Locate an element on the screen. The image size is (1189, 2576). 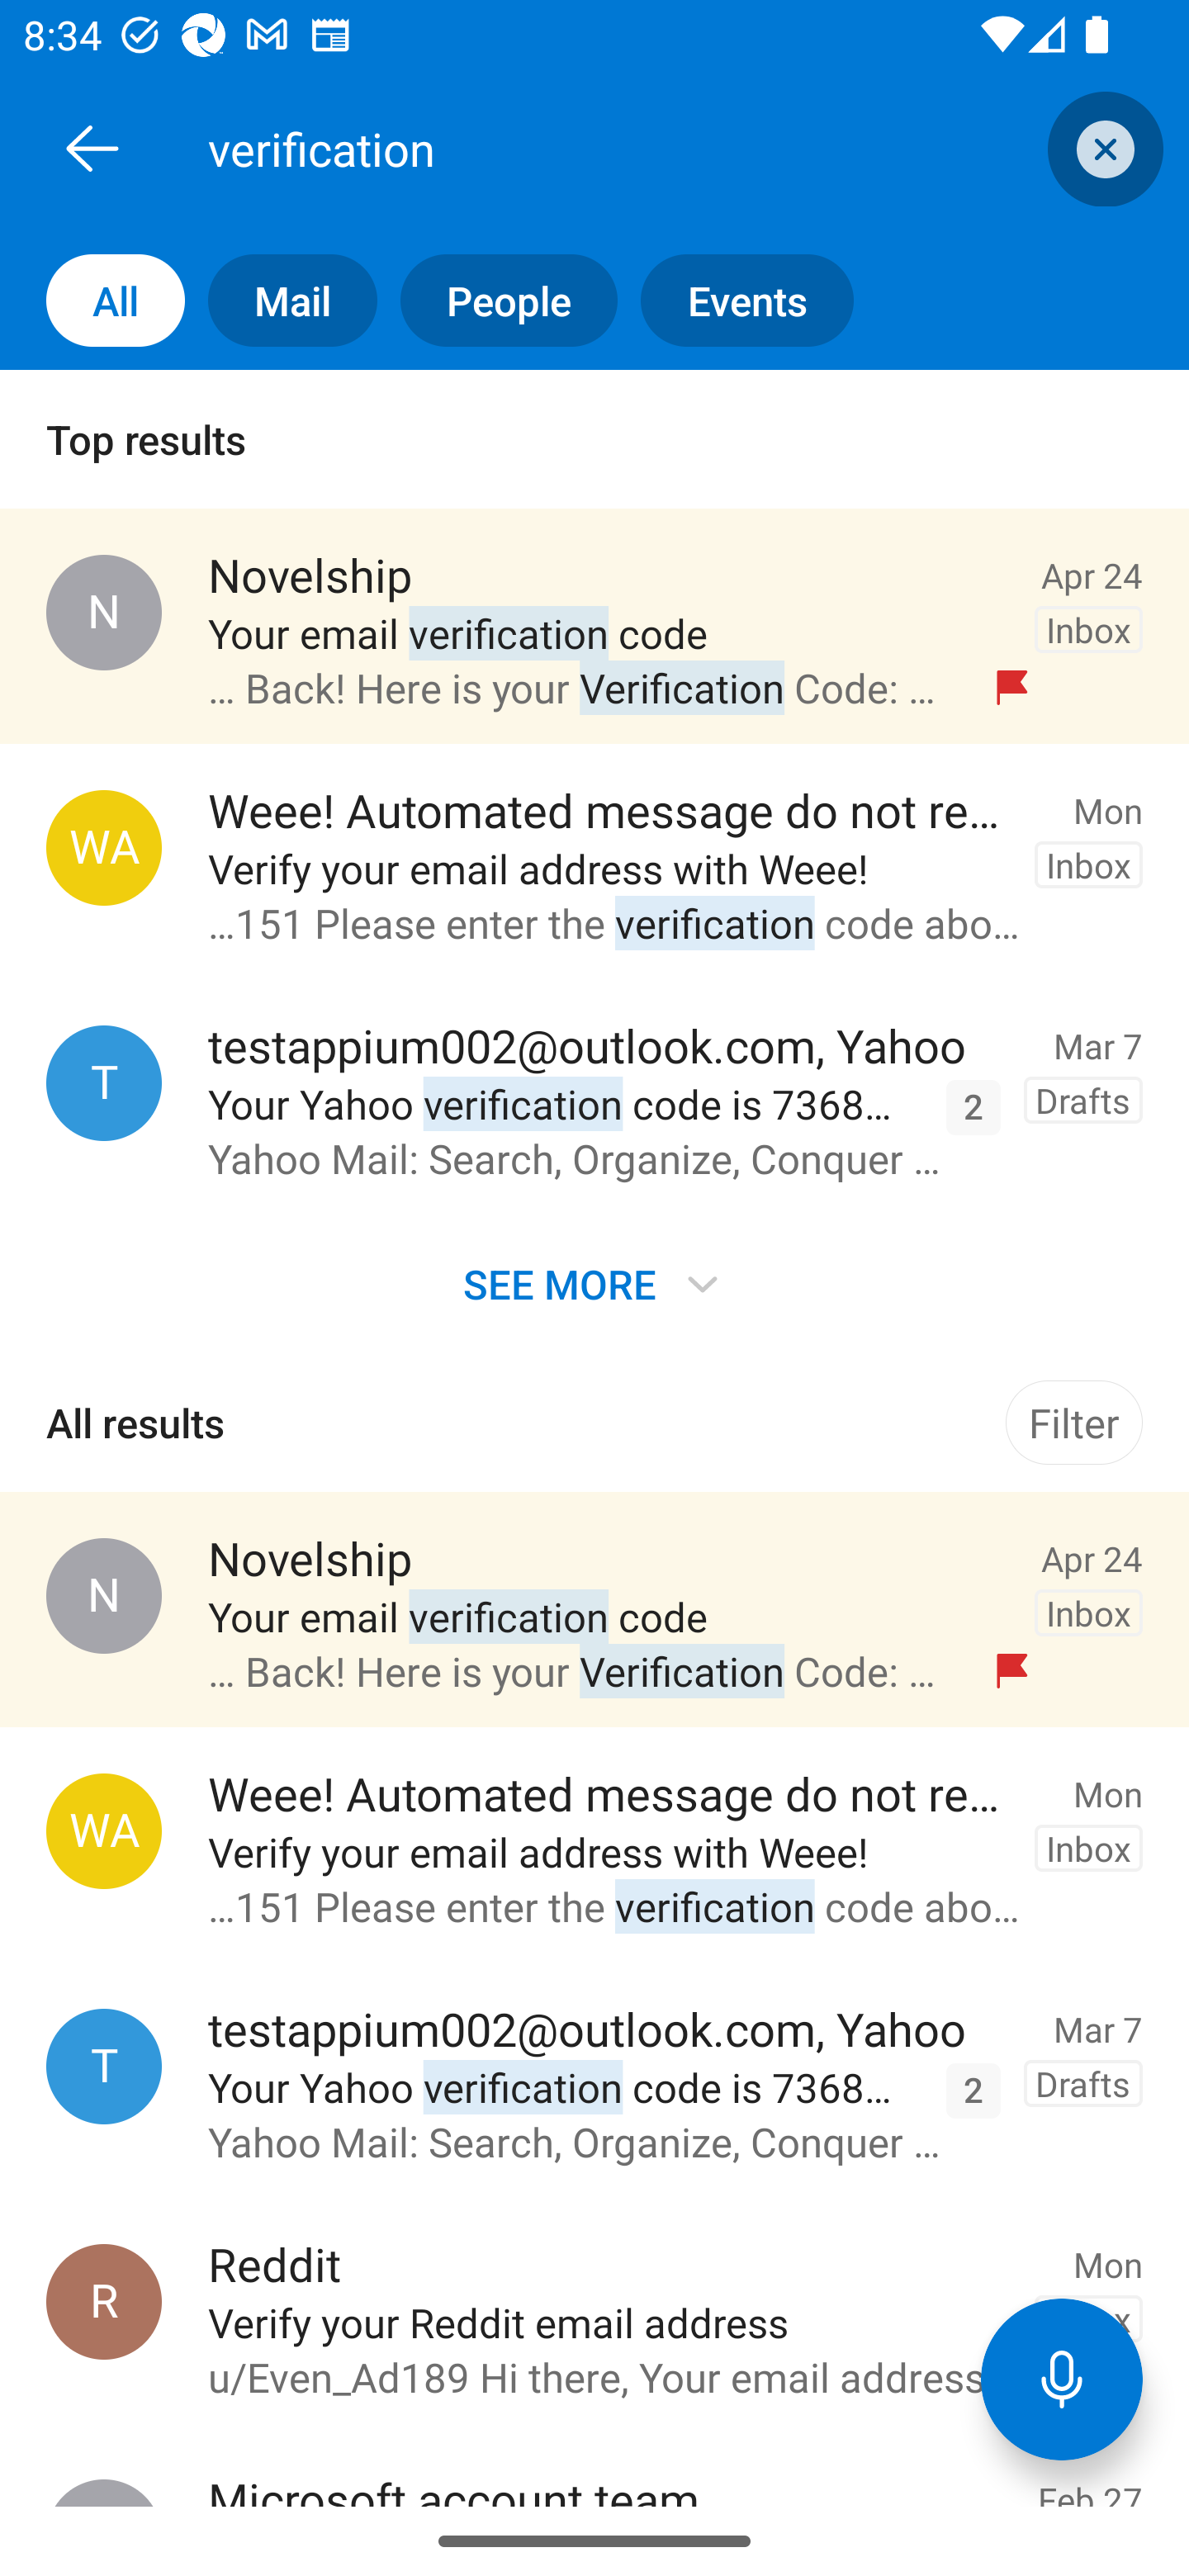
Back is located at coordinates (92, 148).